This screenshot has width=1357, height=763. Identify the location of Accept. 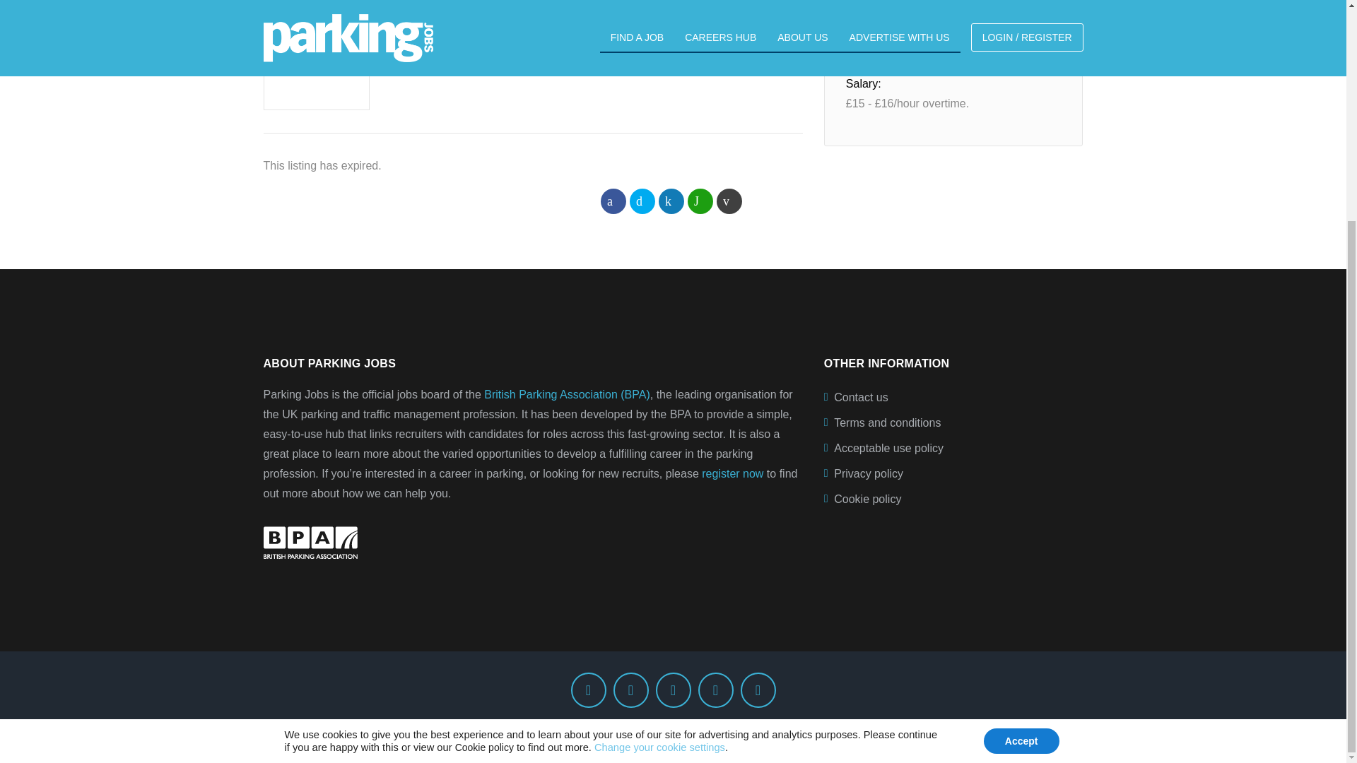
(1022, 439).